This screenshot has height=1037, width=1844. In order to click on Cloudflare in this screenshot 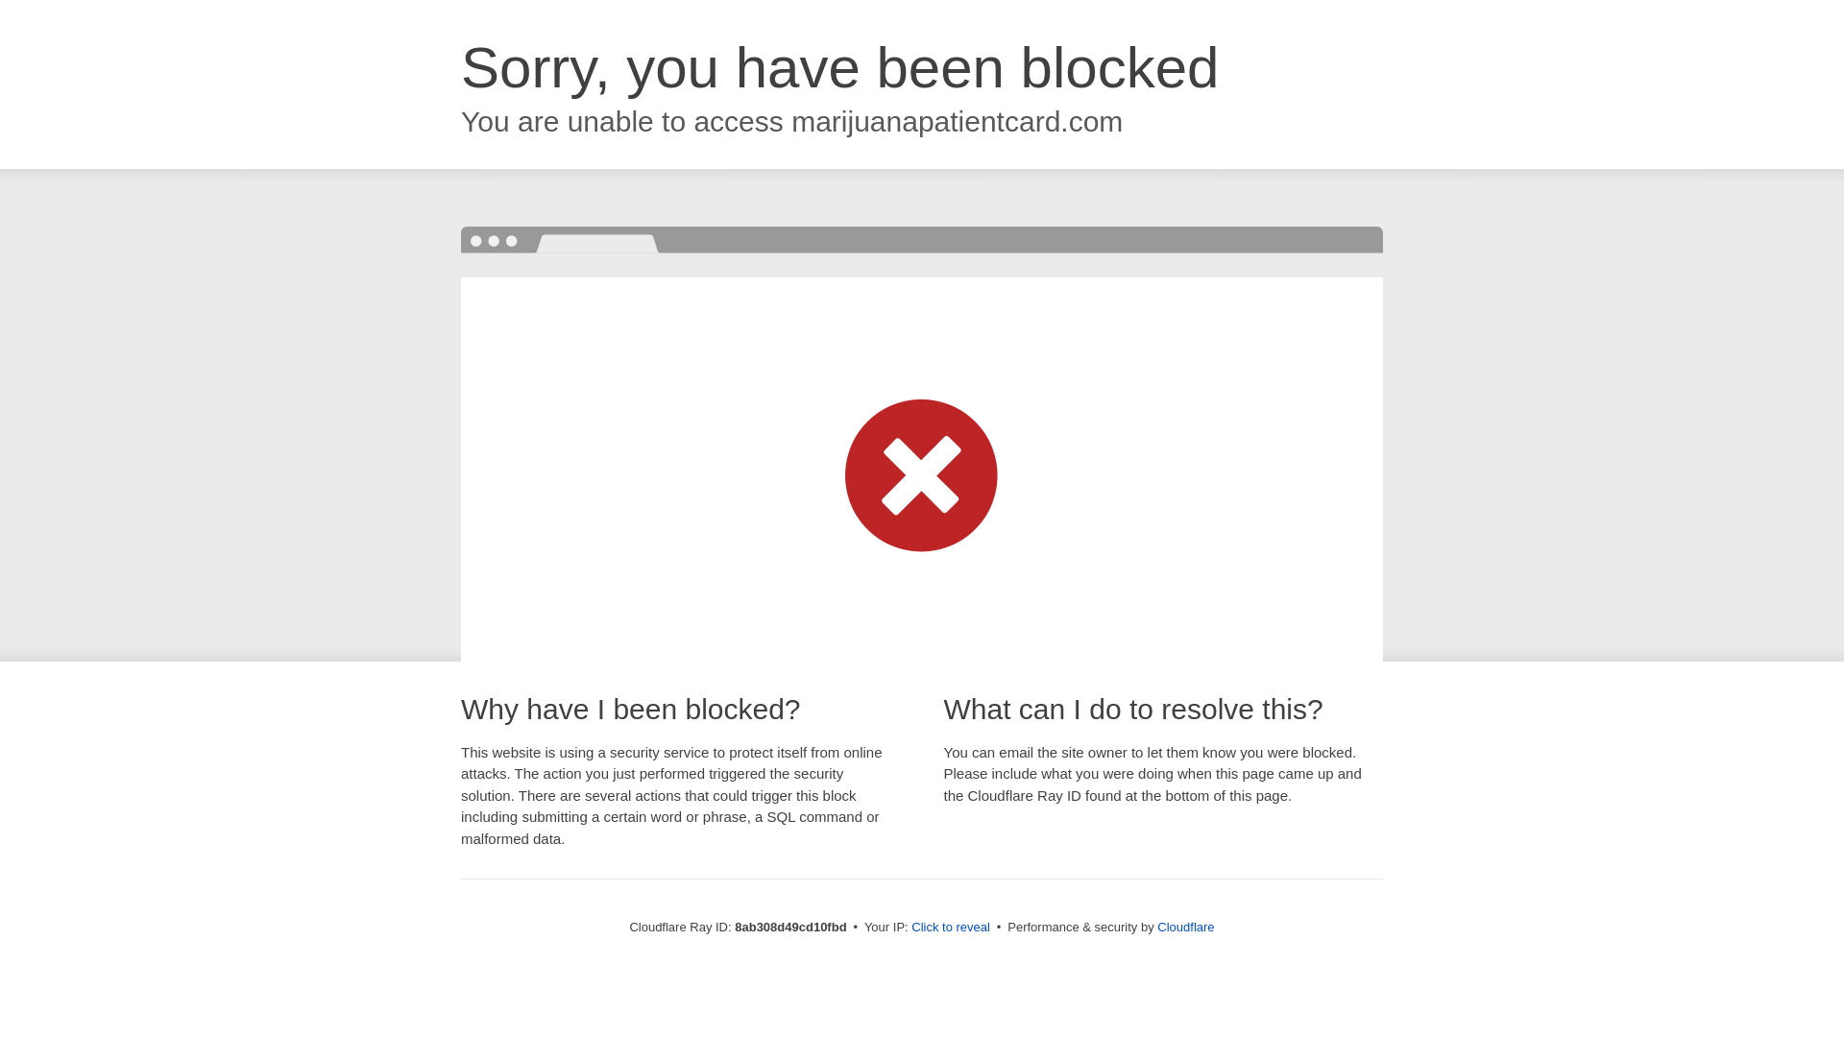, I will do `click(1185, 927)`.